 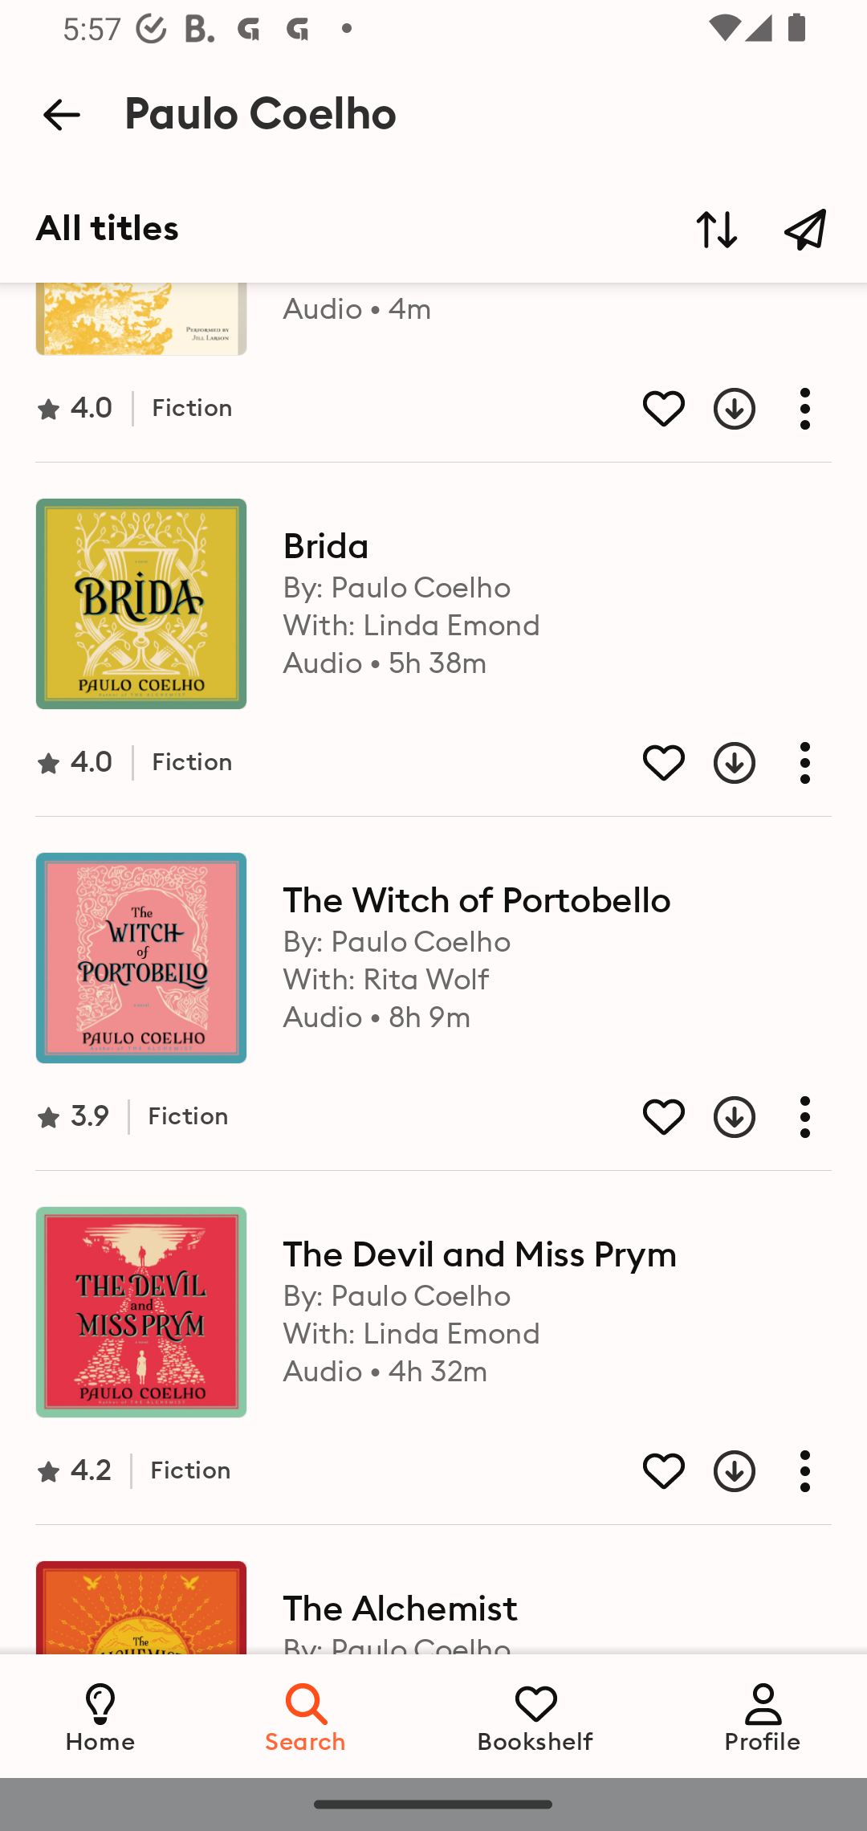 I want to click on Bookshelf, so click(x=535, y=1715).